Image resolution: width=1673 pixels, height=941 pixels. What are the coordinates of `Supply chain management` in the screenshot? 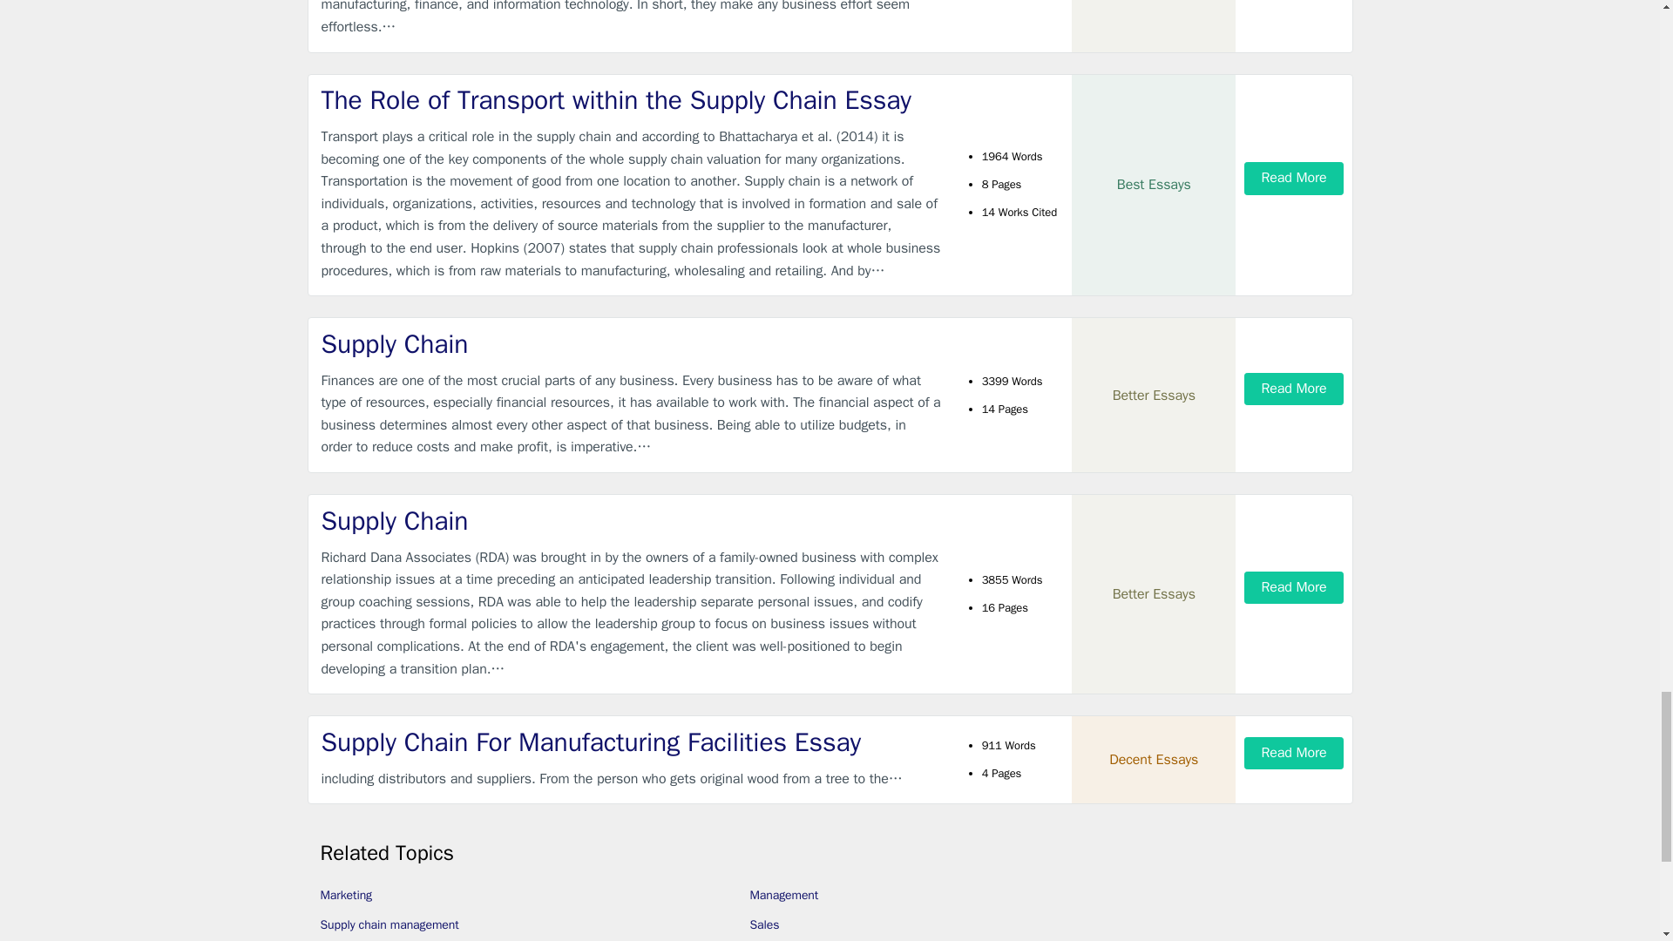 It's located at (389, 925).